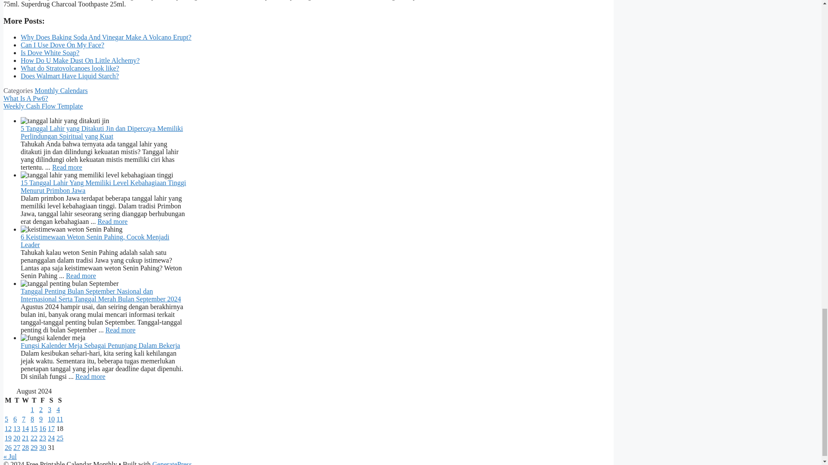 The image size is (828, 465). What do you see at coordinates (81, 276) in the screenshot?
I see `6 Keistimewaan Weton Senin Pahing, Cocok Menjadi Leader` at bounding box center [81, 276].